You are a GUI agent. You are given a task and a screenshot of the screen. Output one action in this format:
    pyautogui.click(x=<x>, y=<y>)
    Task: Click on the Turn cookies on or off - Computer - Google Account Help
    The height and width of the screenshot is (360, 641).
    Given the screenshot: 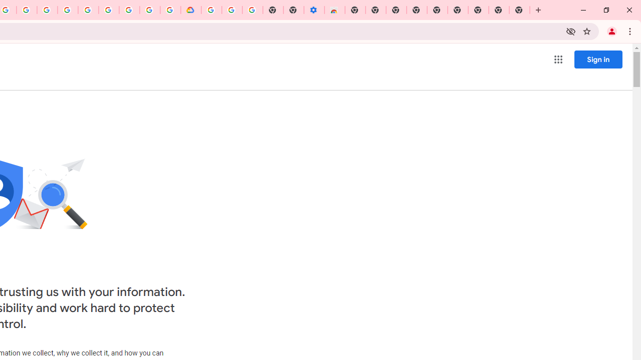 What is the action you would take?
    pyautogui.click(x=252, y=10)
    